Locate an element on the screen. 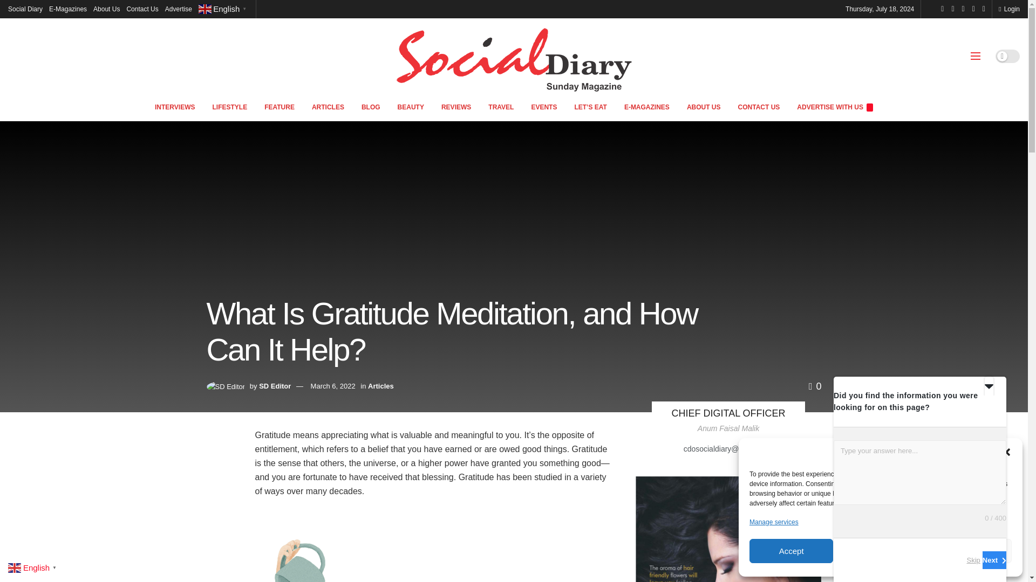 This screenshot has height=582, width=1036. INTERVIEWS is located at coordinates (174, 107).